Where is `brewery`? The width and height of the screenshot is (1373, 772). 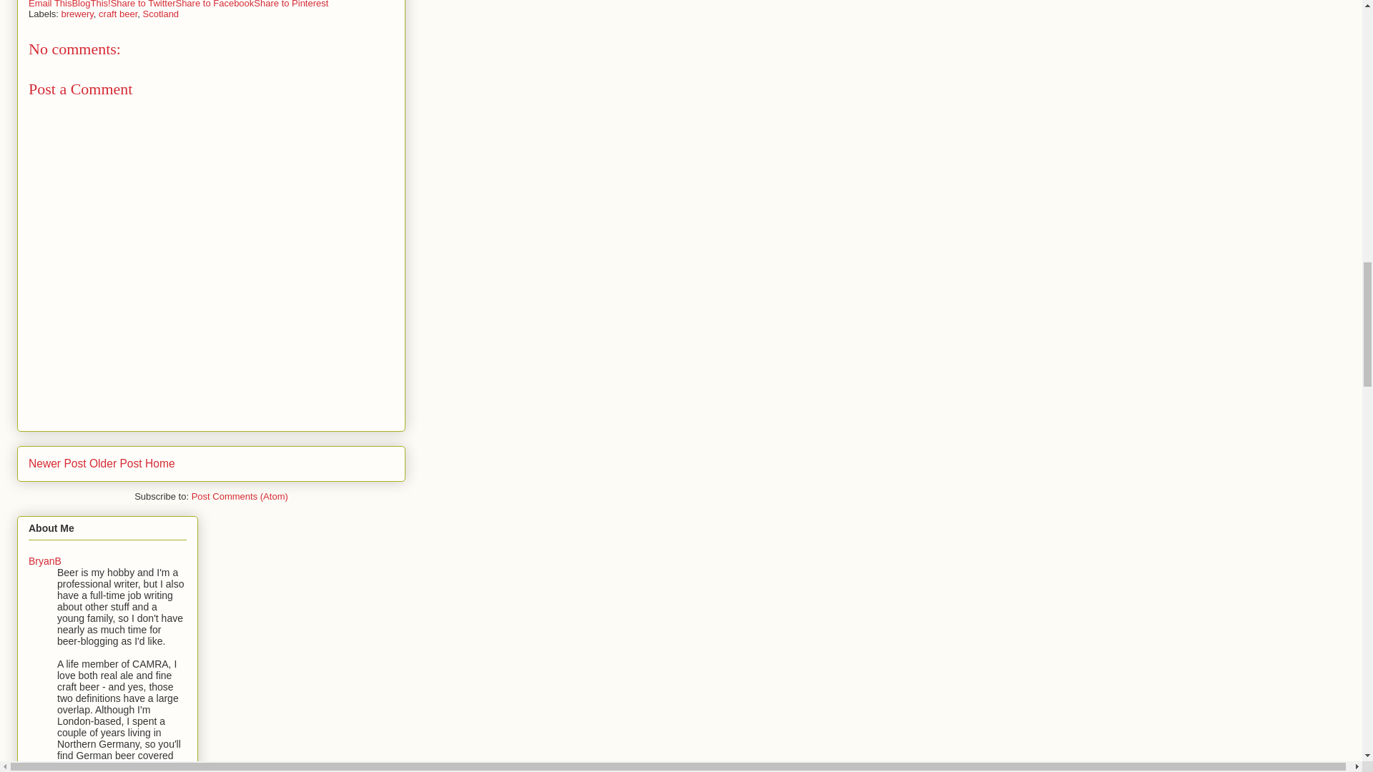 brewery is located at coordinates (77, 14).